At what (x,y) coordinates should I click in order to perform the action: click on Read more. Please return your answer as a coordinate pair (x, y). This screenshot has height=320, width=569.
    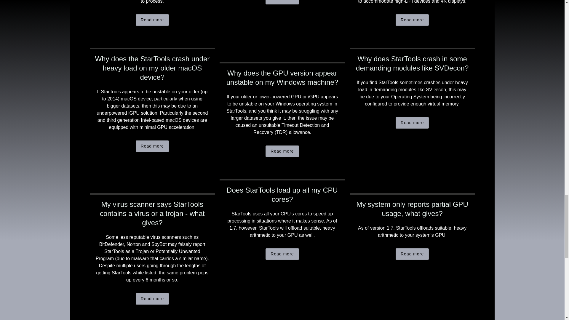
    Looking at the image, I should click on (412, 254).